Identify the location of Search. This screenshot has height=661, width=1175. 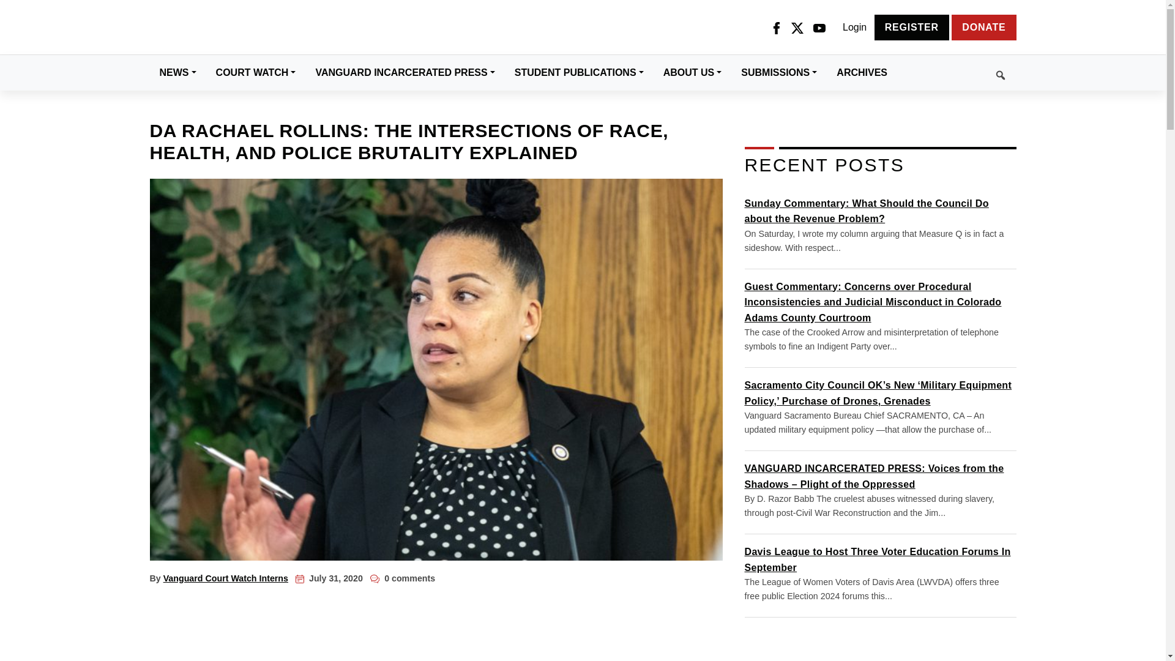
(957, 73).